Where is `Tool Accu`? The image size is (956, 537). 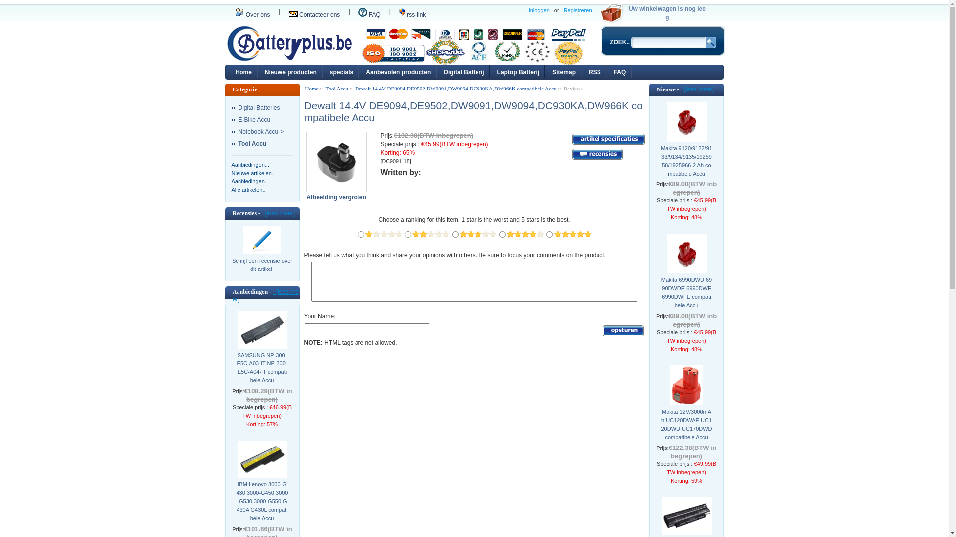 Tool Accu is located at coordinates (262, 144).